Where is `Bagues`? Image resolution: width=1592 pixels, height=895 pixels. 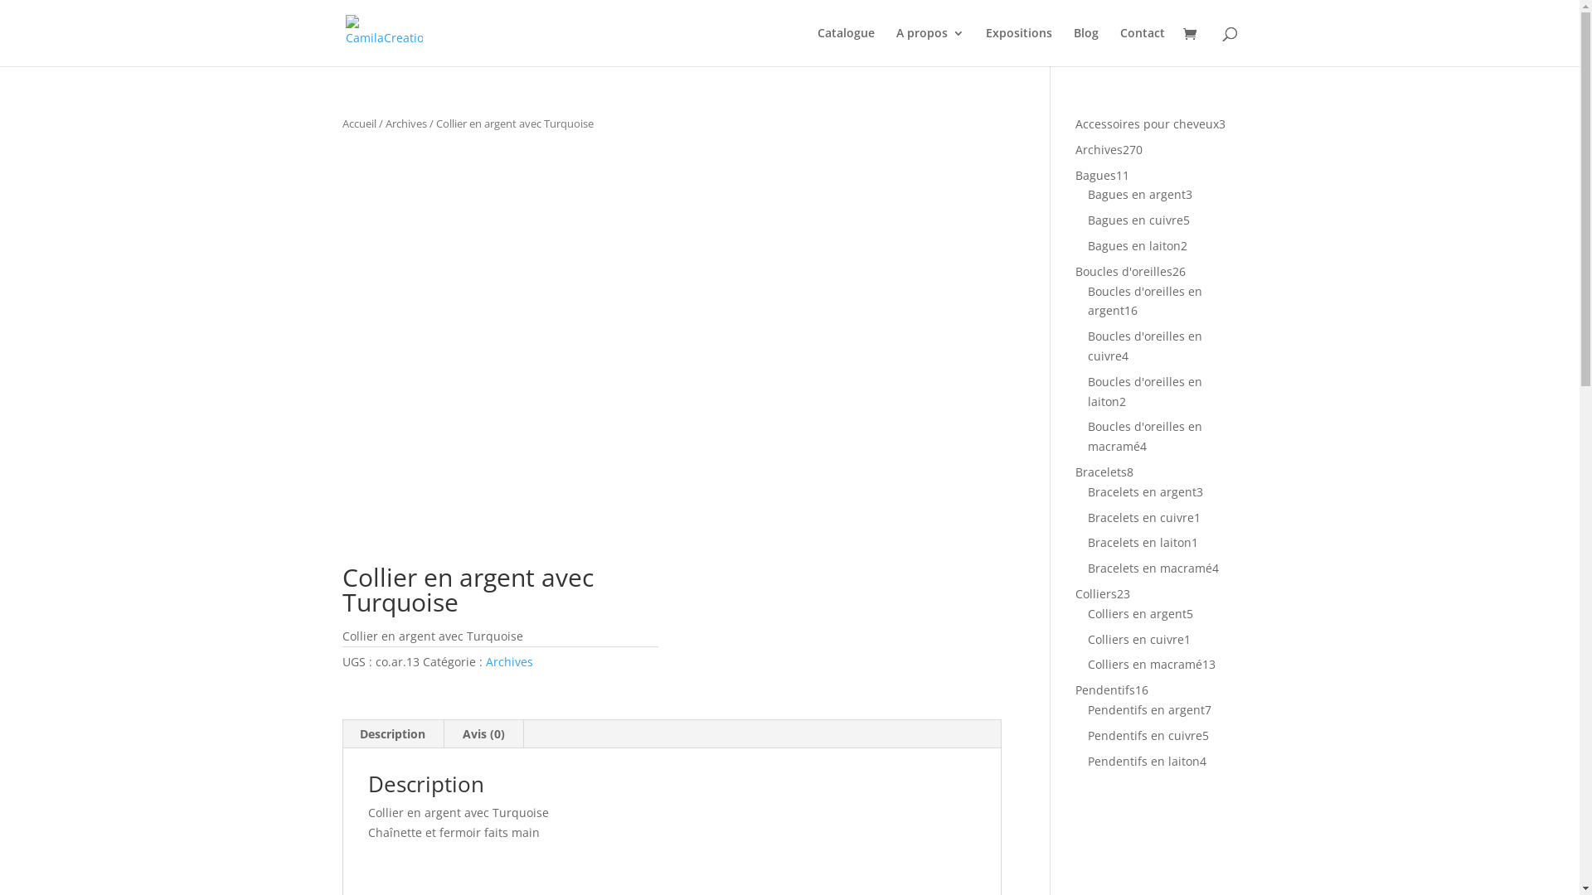
Bagues is located at coordinates (1096, 176).